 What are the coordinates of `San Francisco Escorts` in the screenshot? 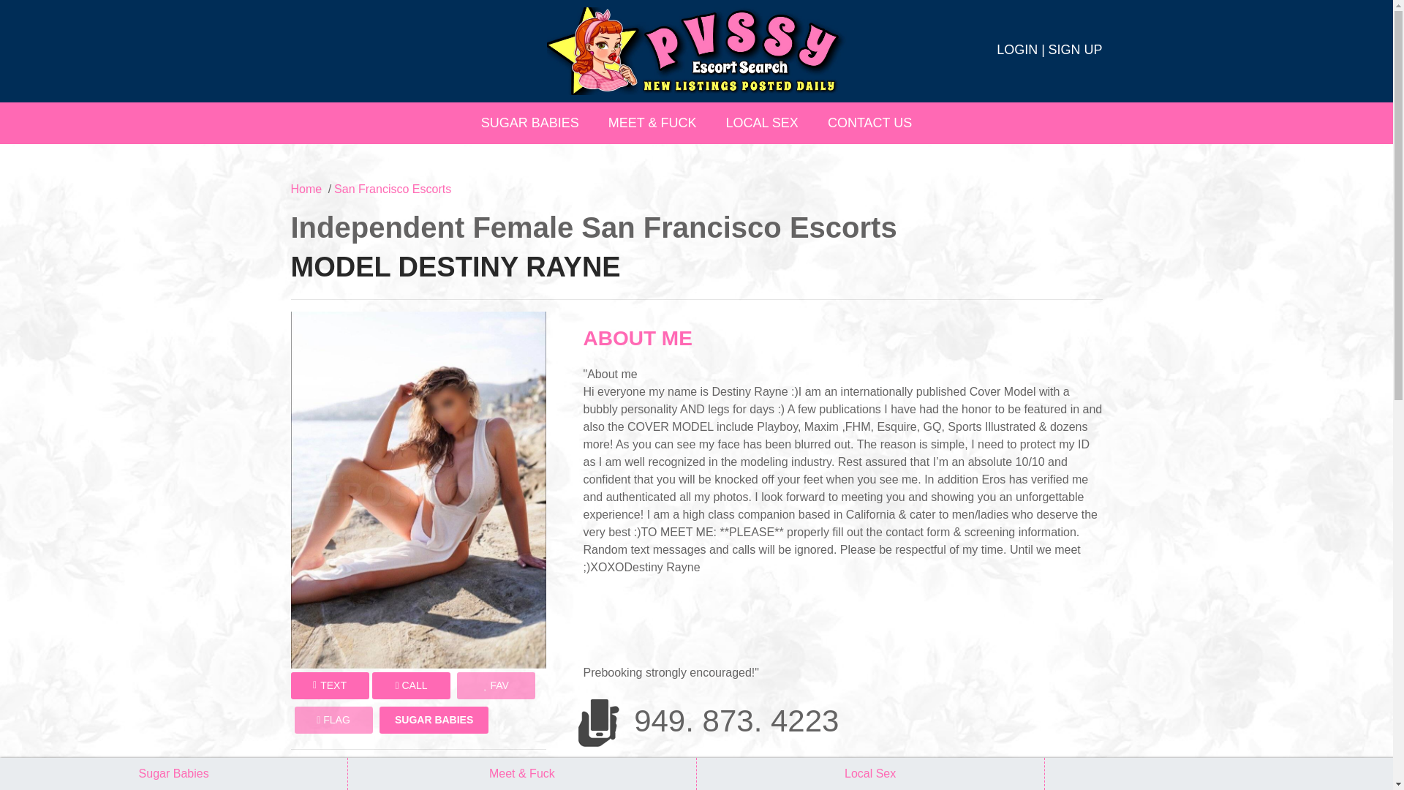 It's located at (392, 189).